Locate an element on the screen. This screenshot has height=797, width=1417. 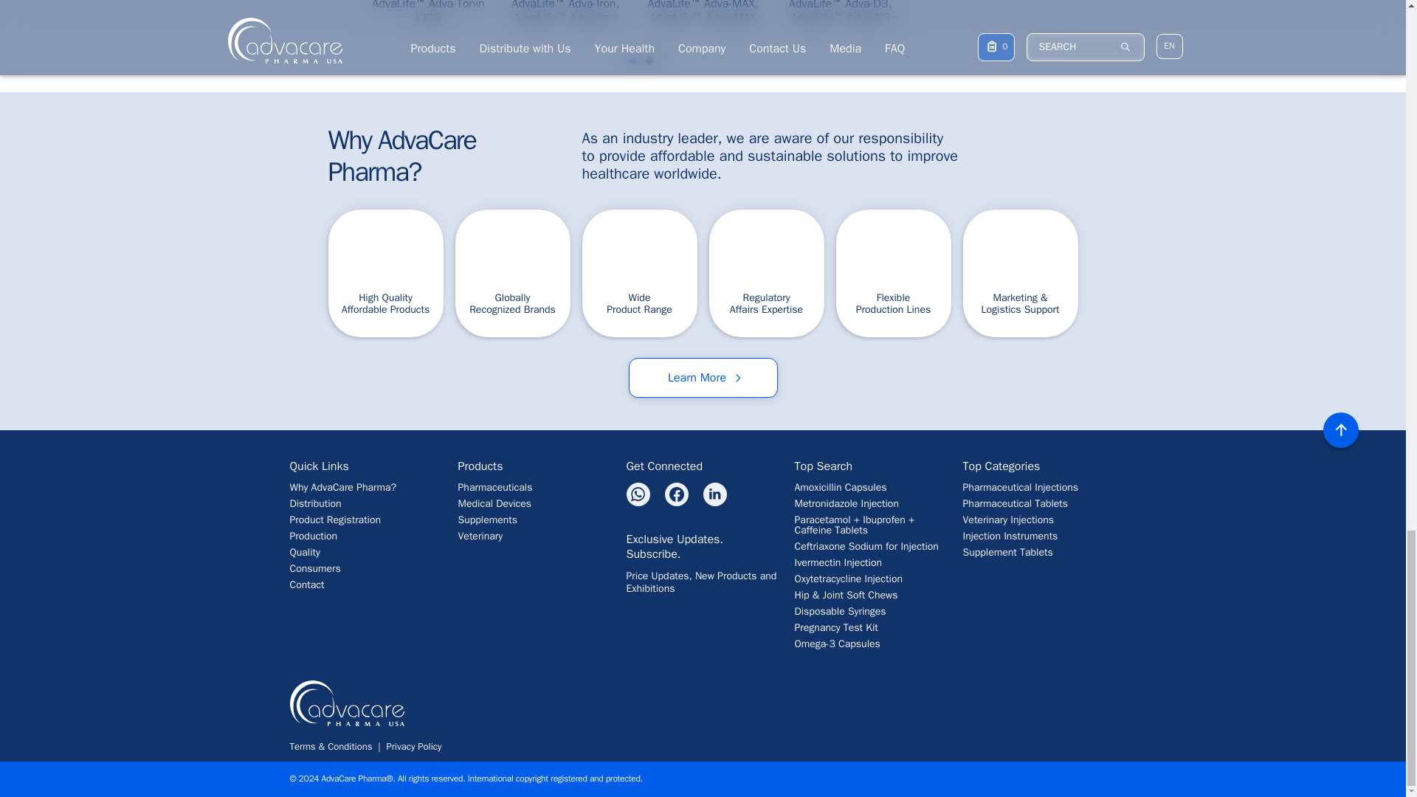
Contact Us is located at coordinates (365, 585).